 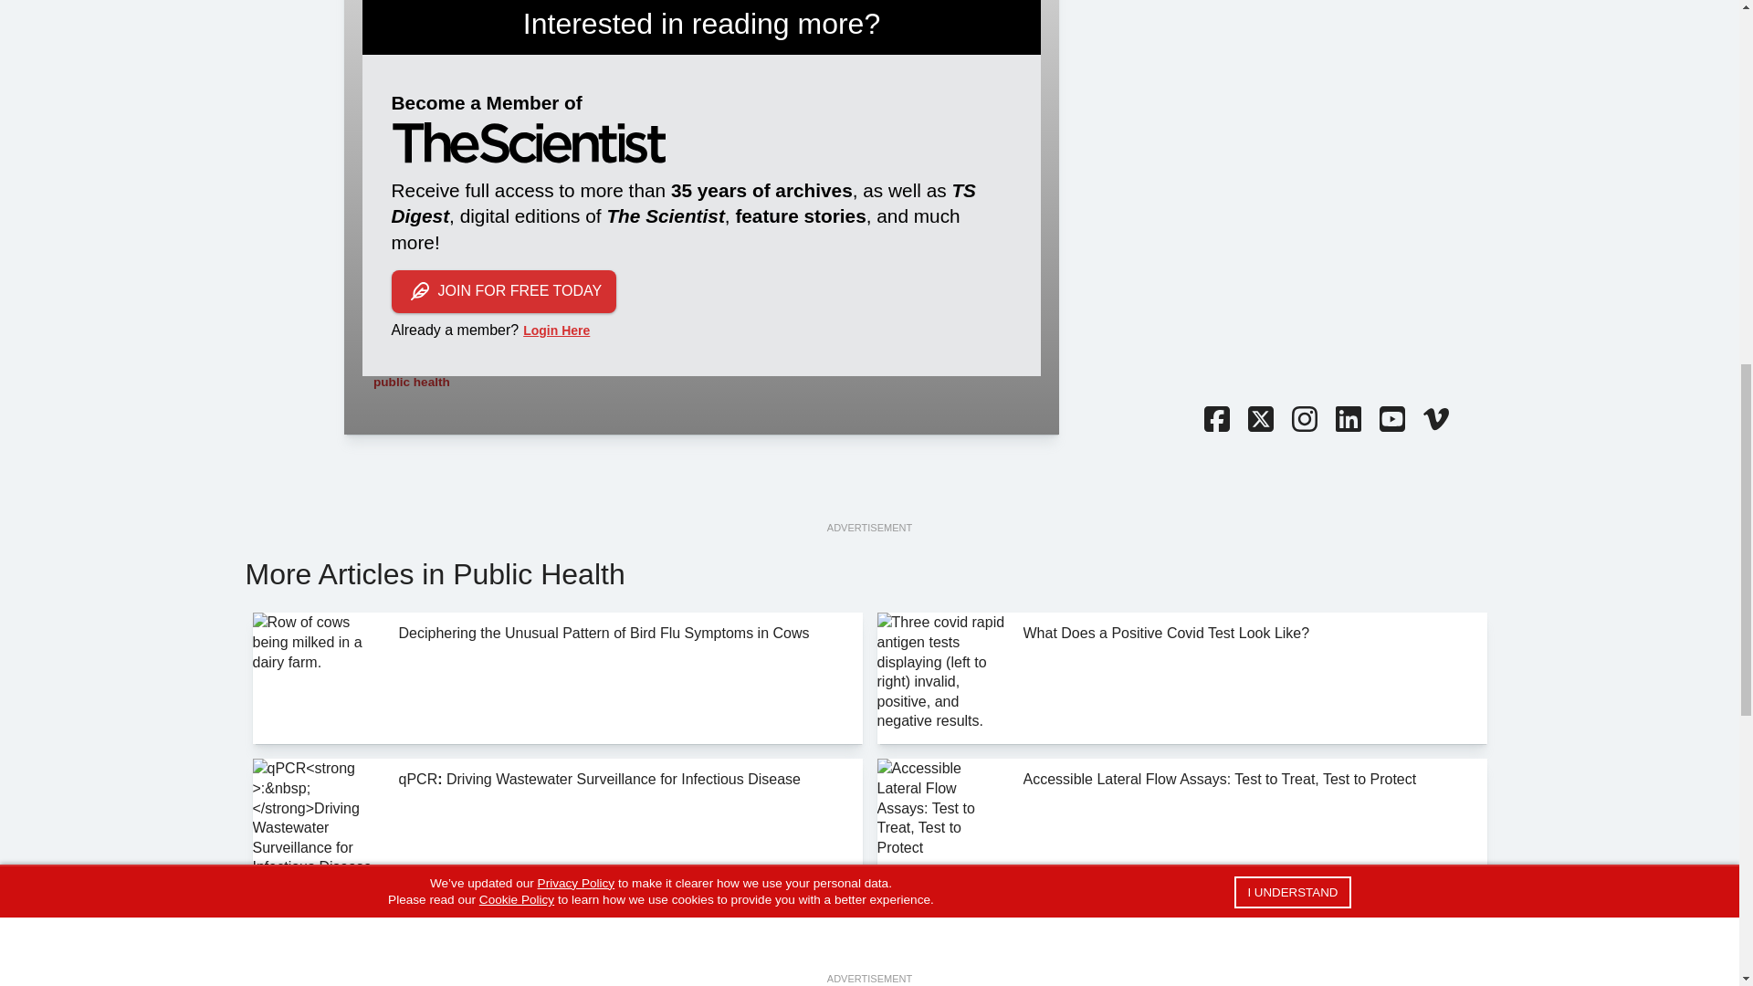 I want to click on Instagram, so click(x=1303, y=421).